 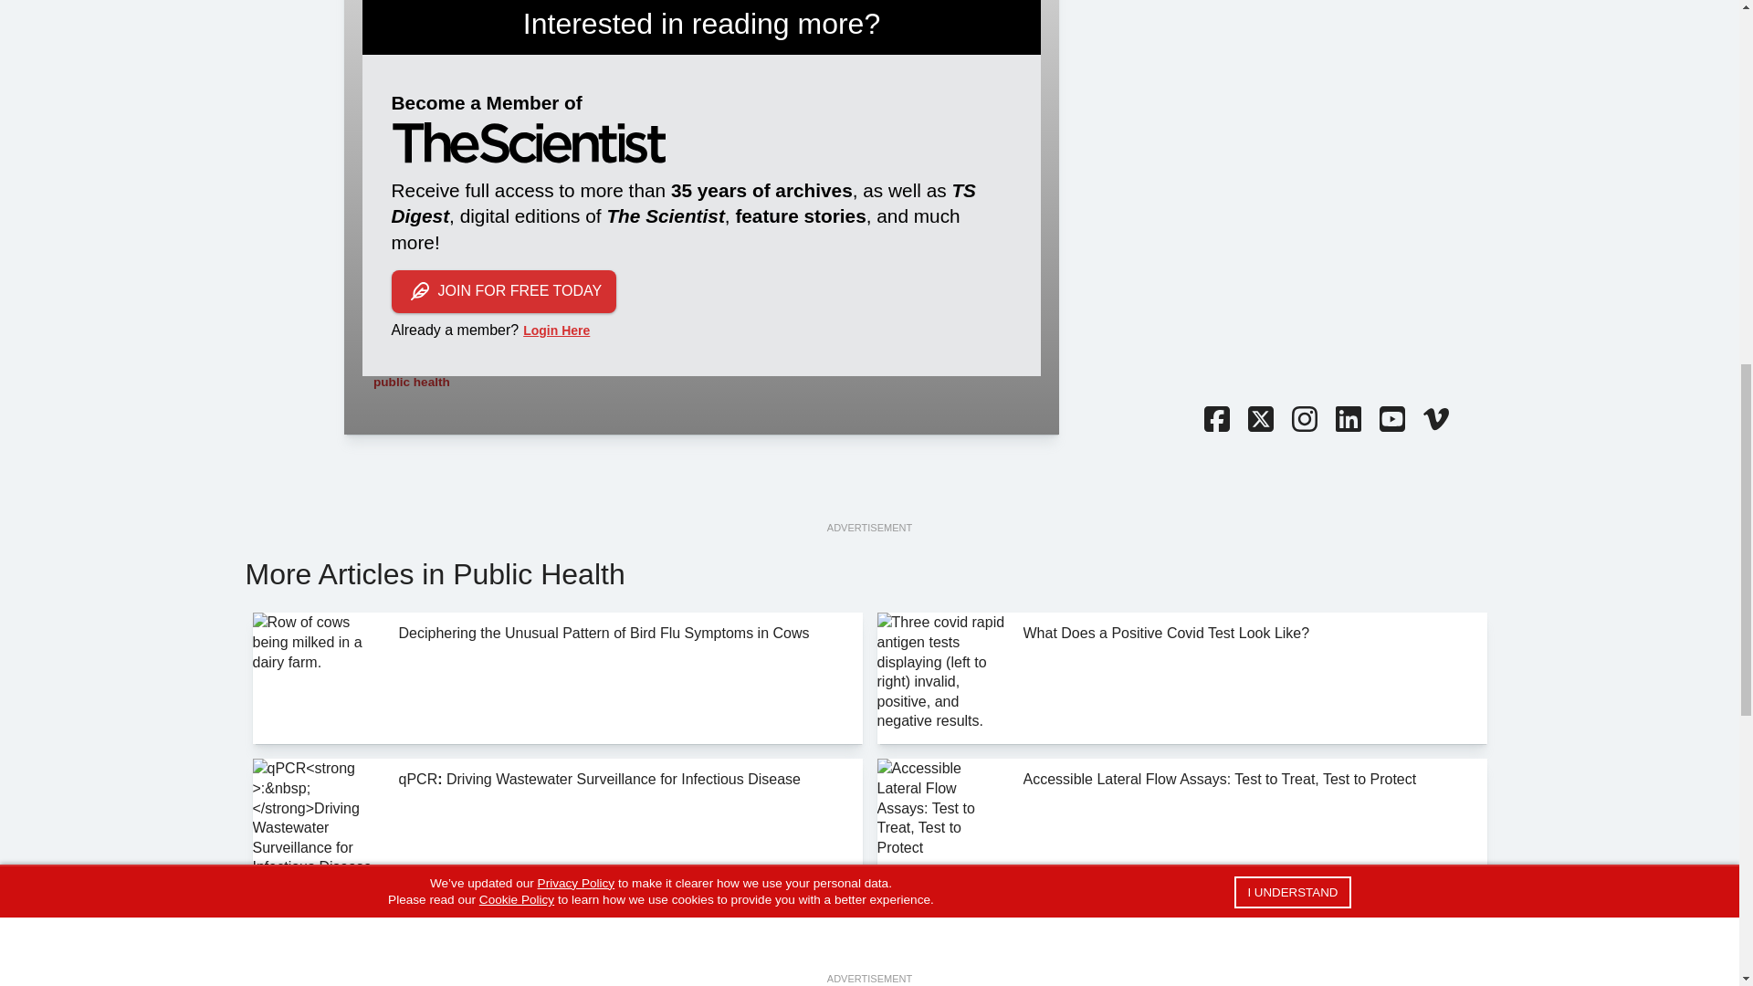 I want to click on Instagram, so click(x=1303, y=421).